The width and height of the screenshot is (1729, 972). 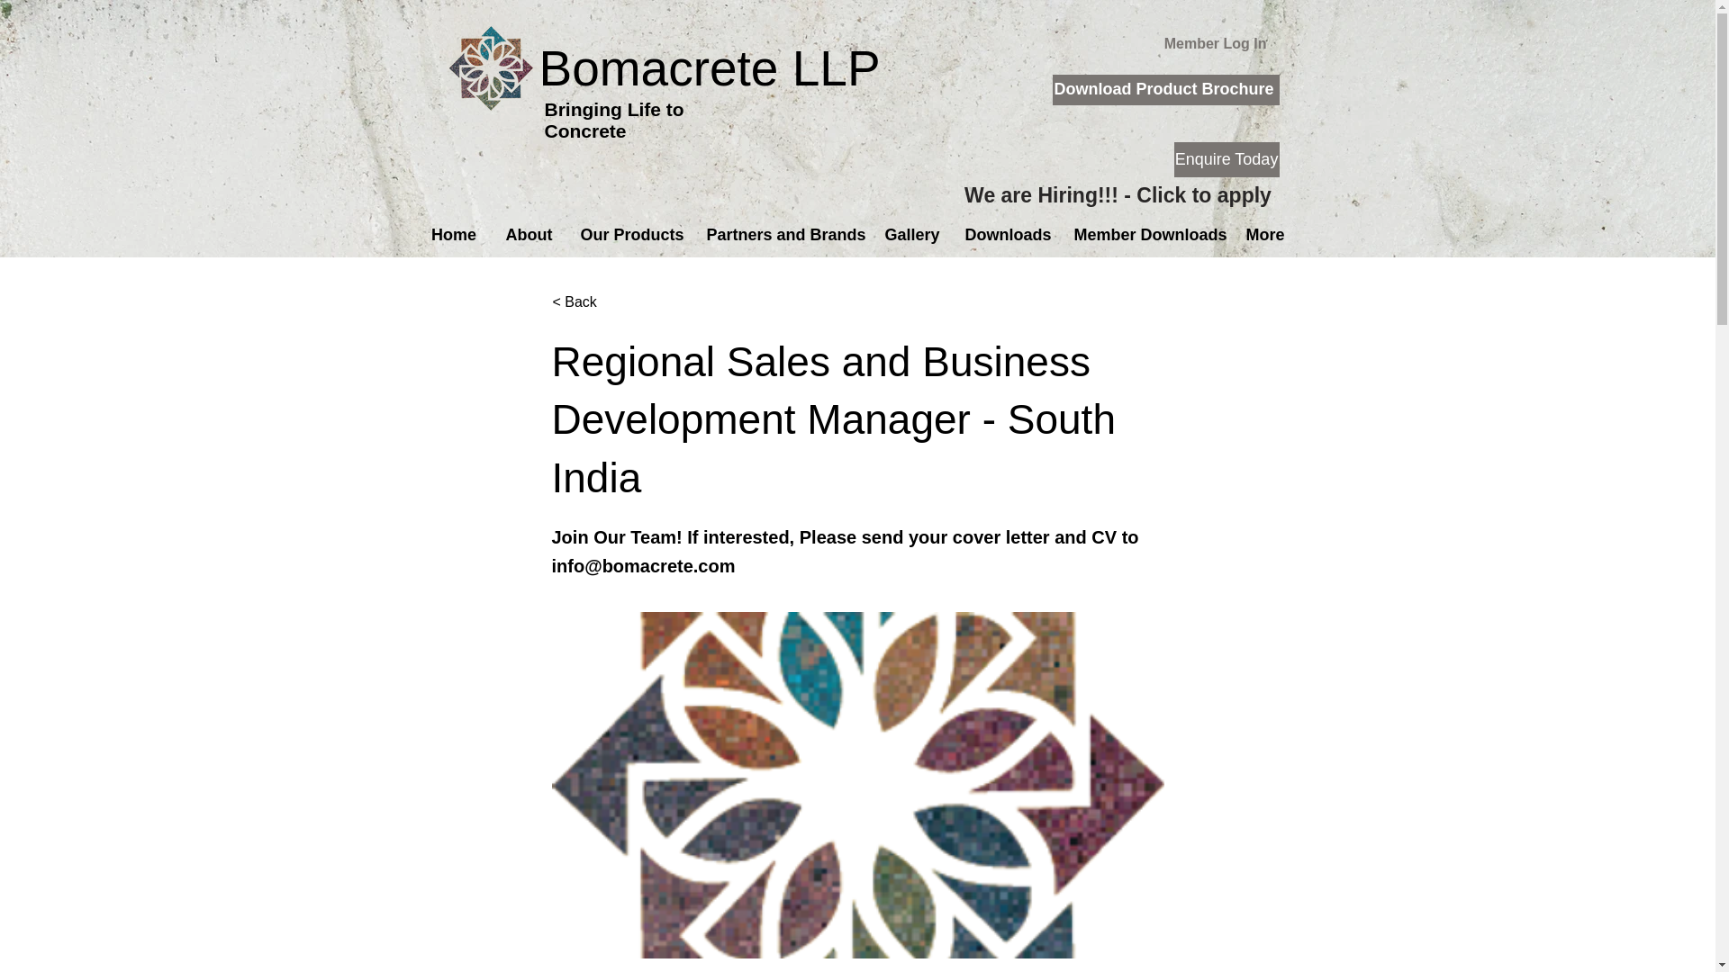 I want to click on Member Log In, so click(x=1215, y=43).